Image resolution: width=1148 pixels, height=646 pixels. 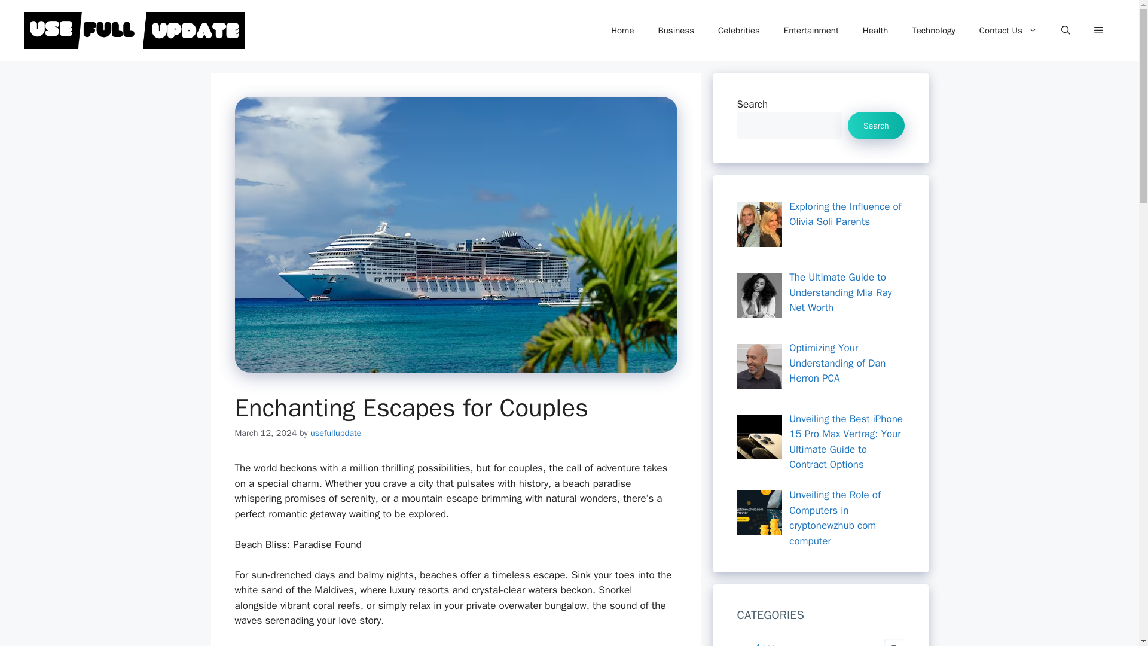 I want to click on Exploring the Influence of Olivia Soli Parents, so click(x=759, y=224).